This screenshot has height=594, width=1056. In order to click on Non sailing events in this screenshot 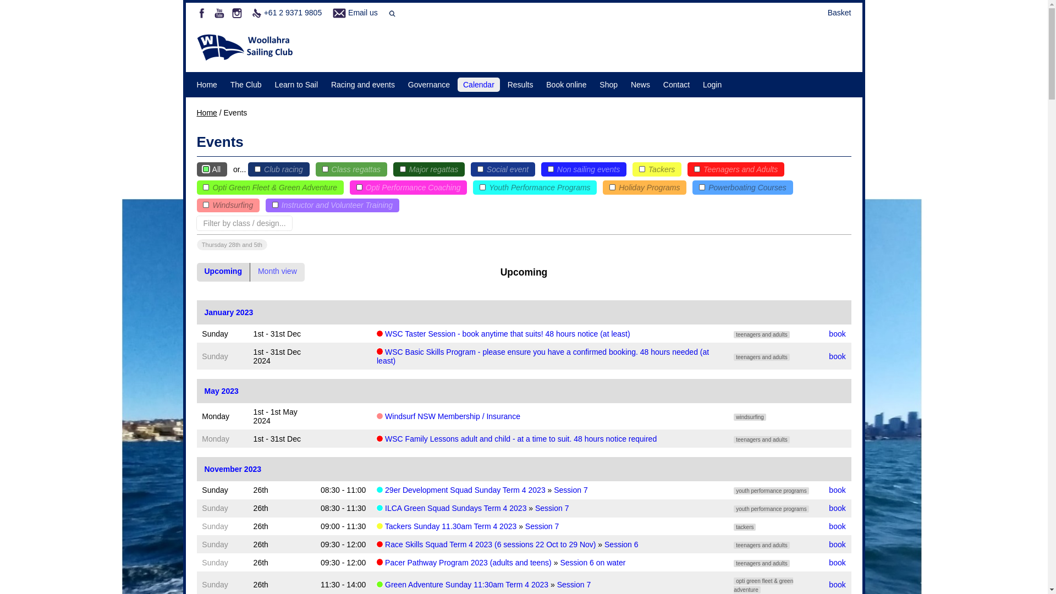, I will do `click(584, 169)`.